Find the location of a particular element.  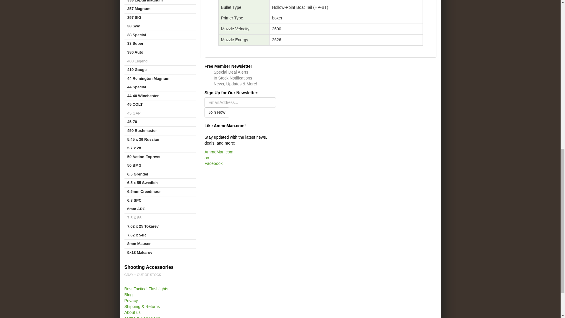

338 Lapua Magnum is located at coordinates (160, 2).